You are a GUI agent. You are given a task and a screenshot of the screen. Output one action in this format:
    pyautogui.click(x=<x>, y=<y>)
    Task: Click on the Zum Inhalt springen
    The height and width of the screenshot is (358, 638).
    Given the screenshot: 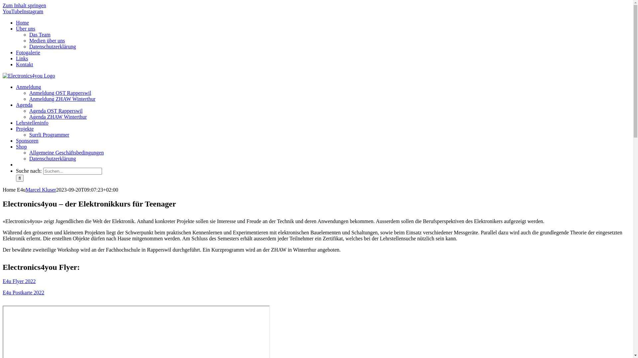 What is the action you would take?
    pyautogui.click(x=25, y=5)
    